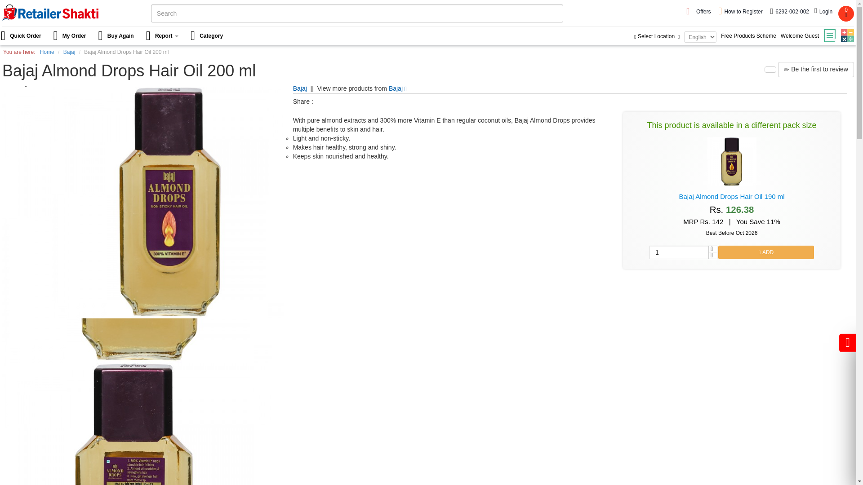 This screenshot has width=863, height=485. I want to click on 6292-002-002, so click(790, 12).